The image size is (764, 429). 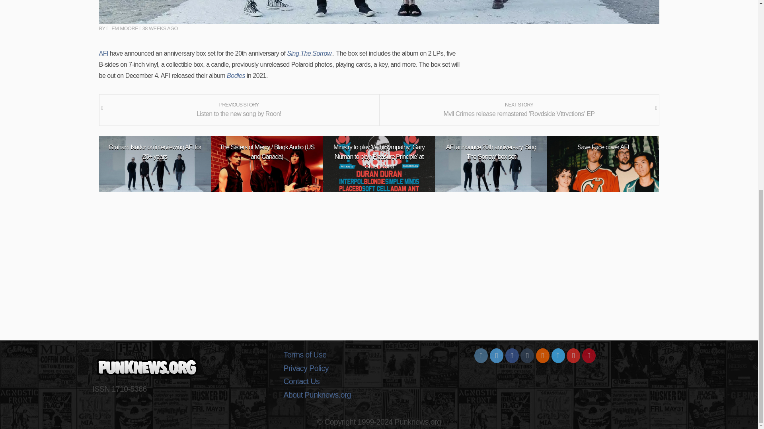 I want to click on Punknews.org main RSS feed, so click(x=543, y=356).